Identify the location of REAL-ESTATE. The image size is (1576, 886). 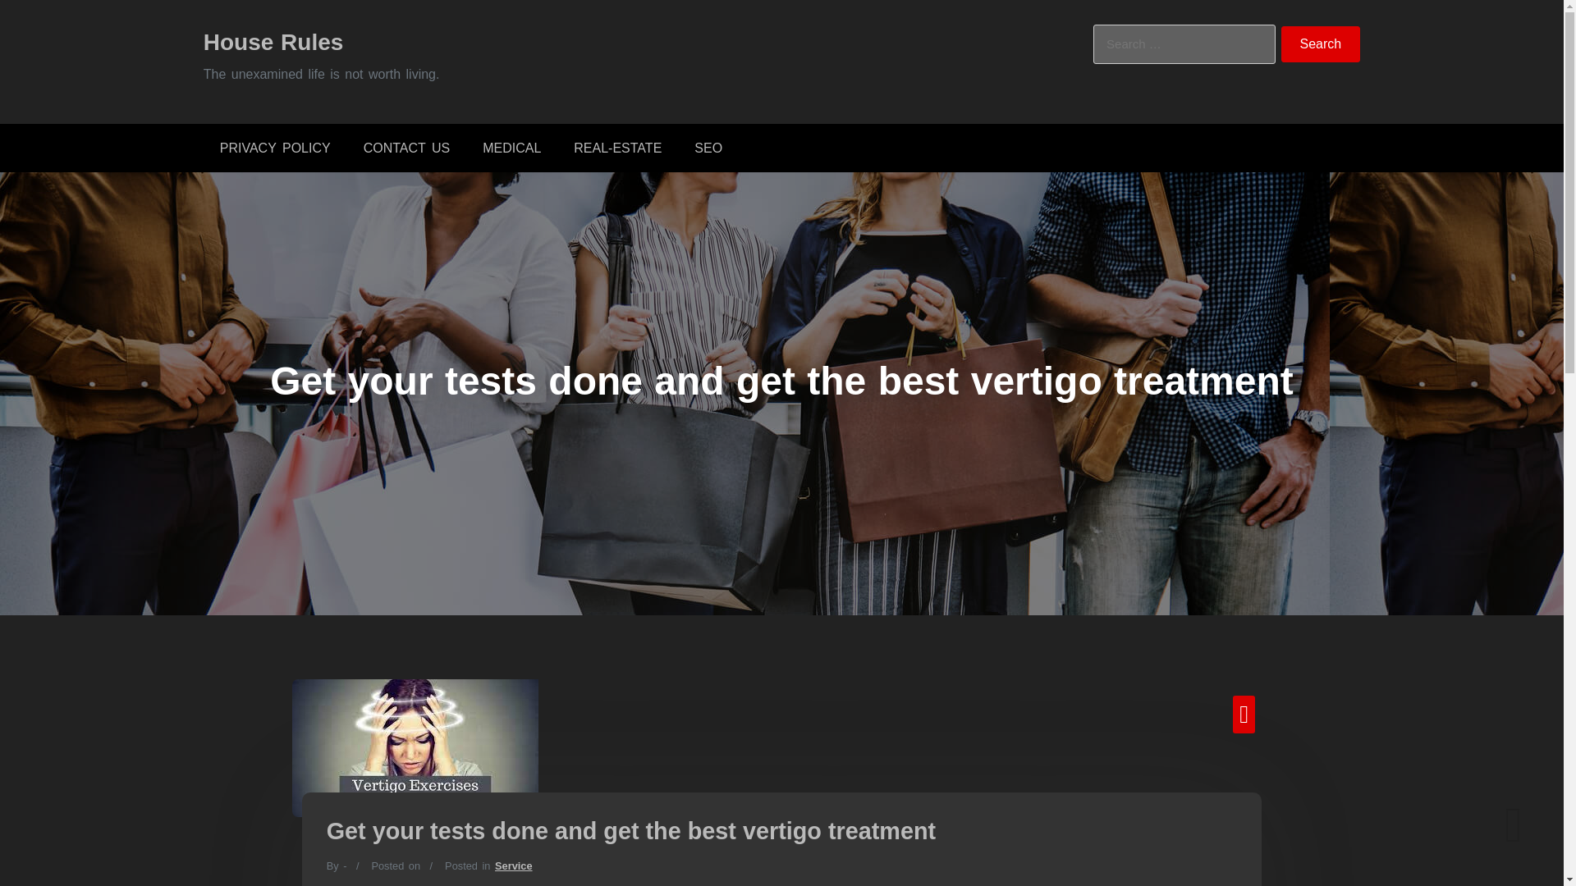
(617, 148).